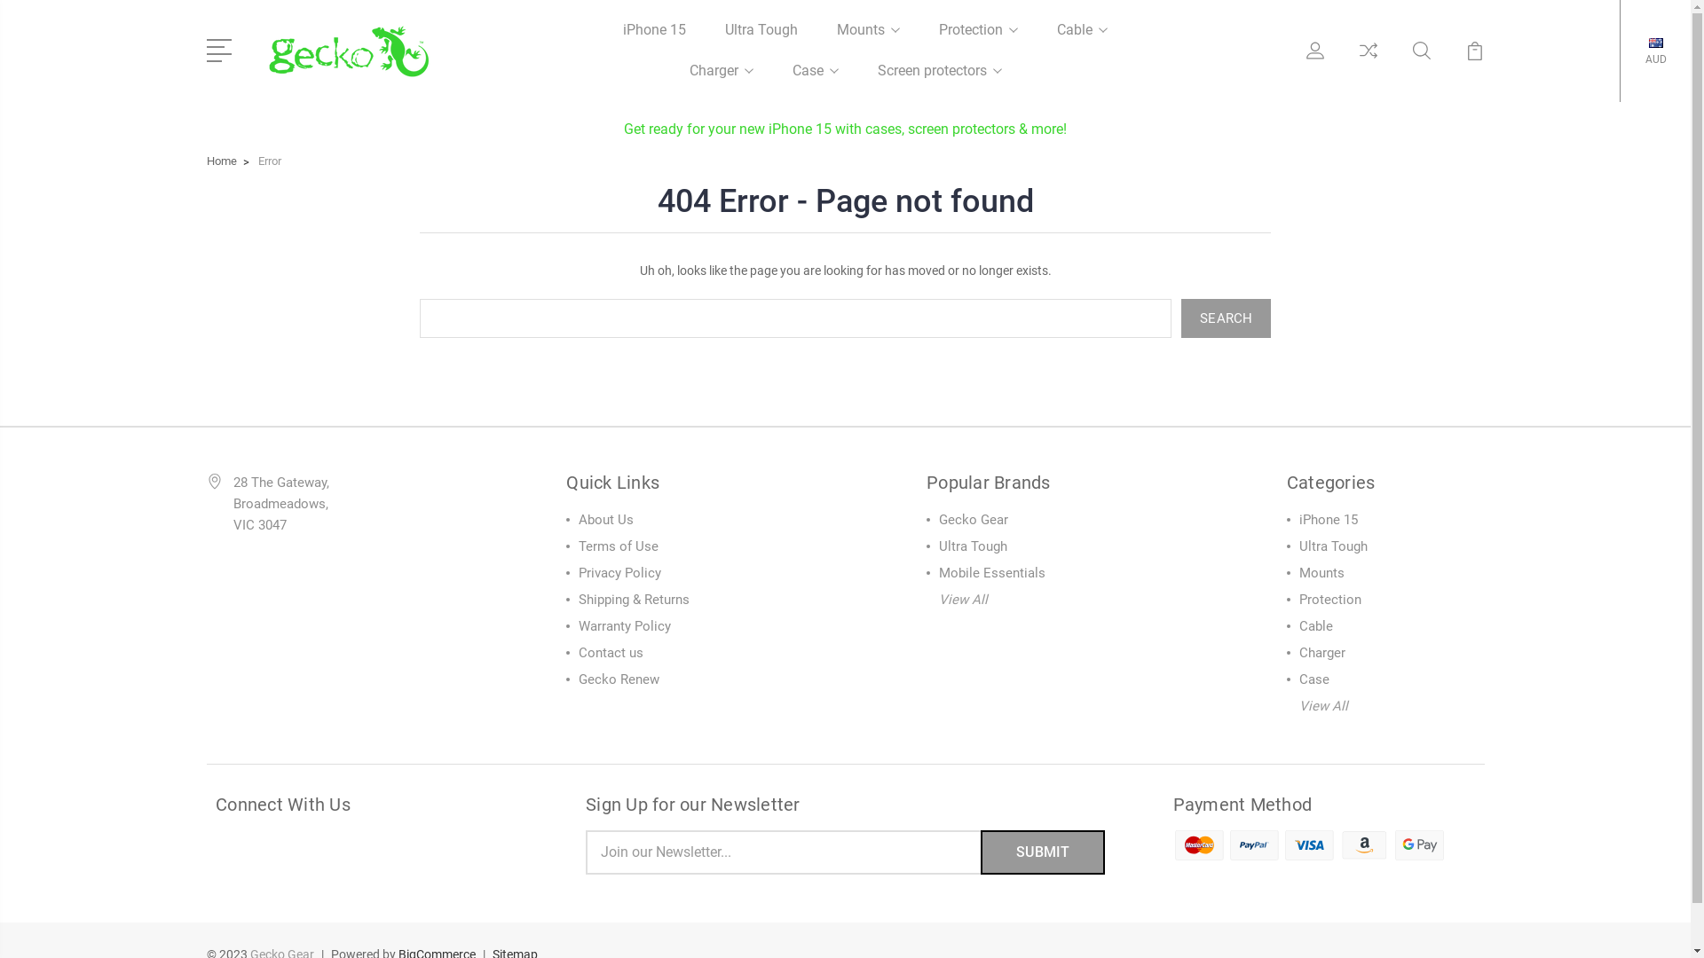  Describe the element at coordinates (974, 519) in the screenshot. I see `Gecko Gear` at that location.